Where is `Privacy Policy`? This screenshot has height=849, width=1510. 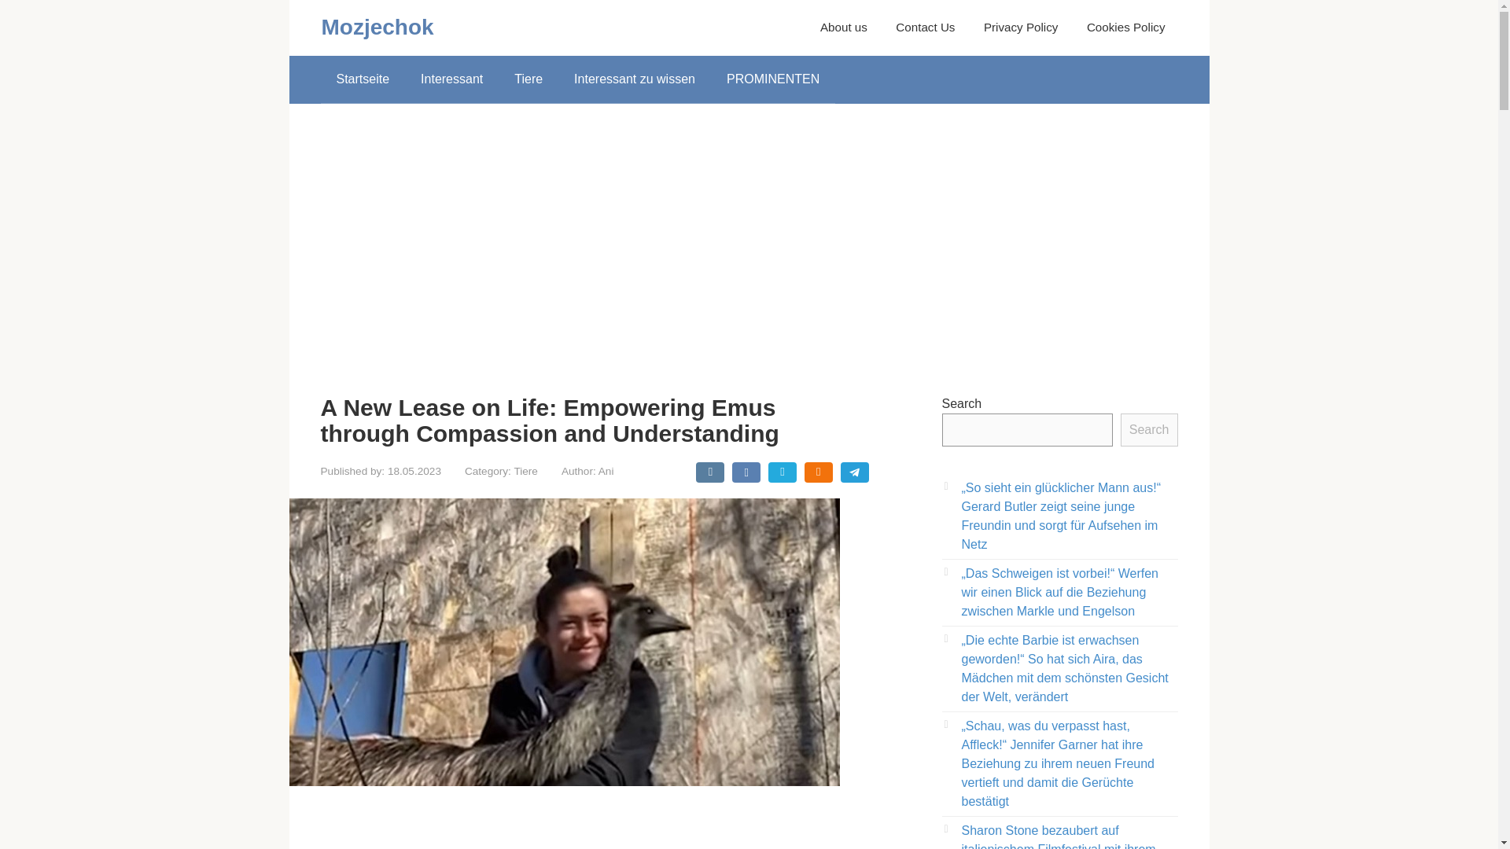
Privacy Policy is located at coordinates (1021, 27).